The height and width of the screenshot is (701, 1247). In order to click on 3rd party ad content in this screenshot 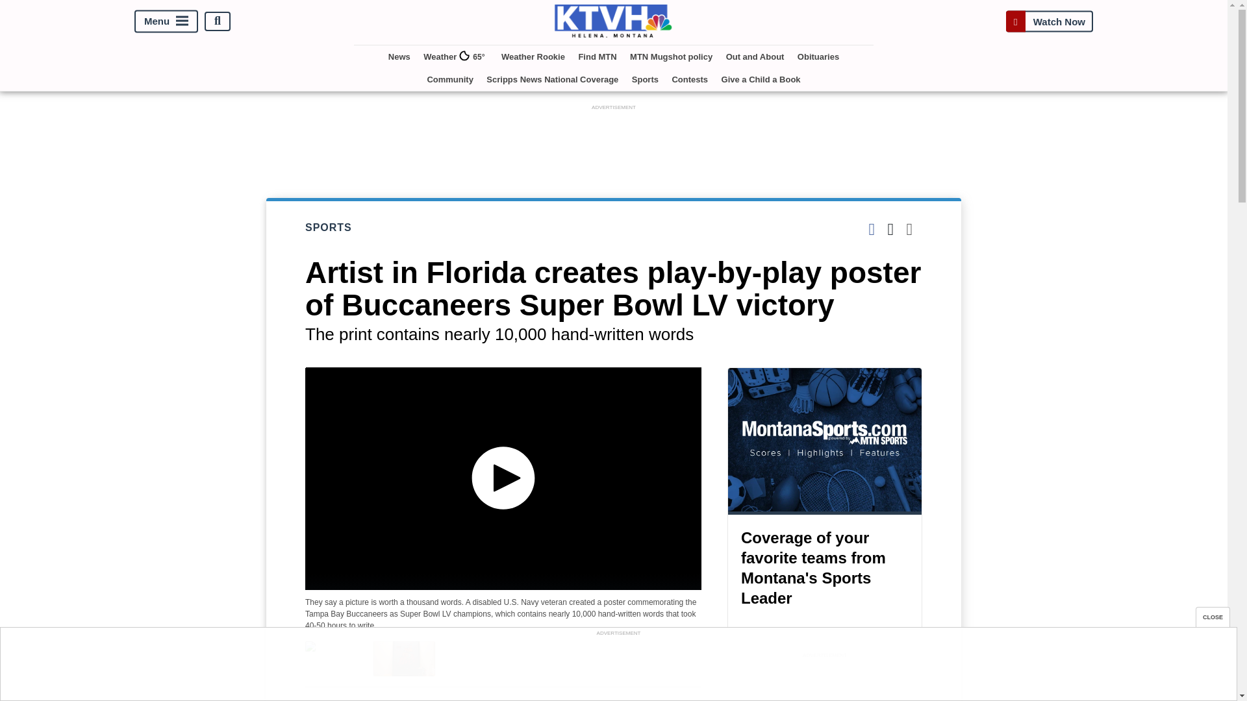, I will do `click(618, 668)`.